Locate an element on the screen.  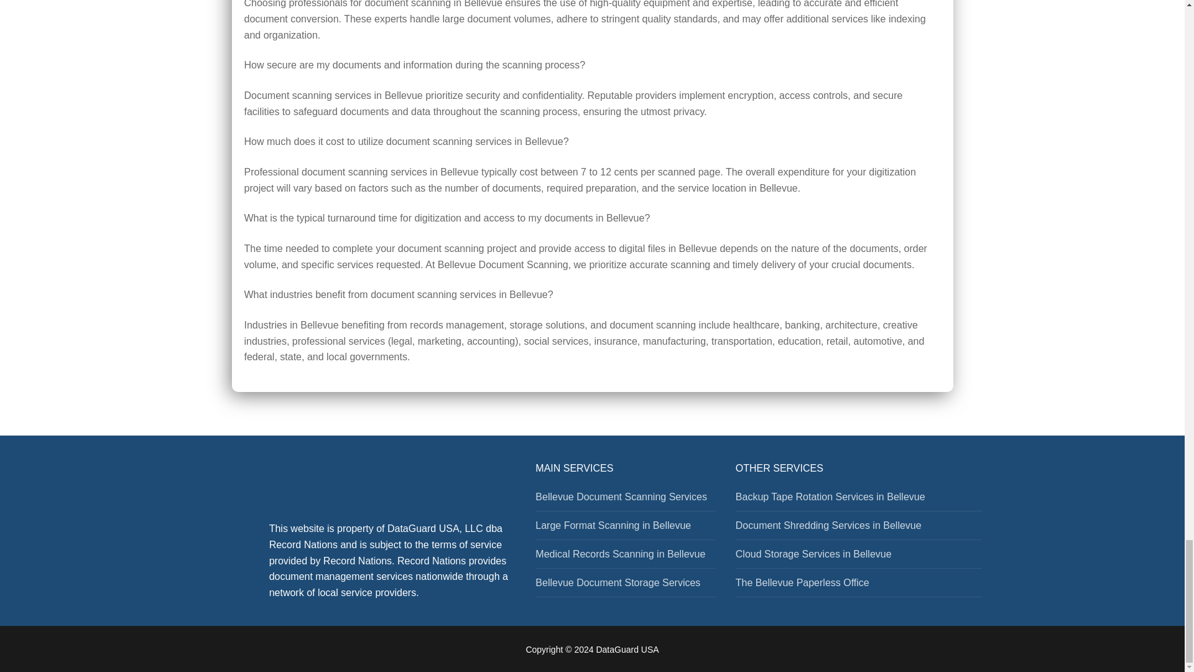
Large Format Scanning in Bellevue is located at coordinates (625, 529).